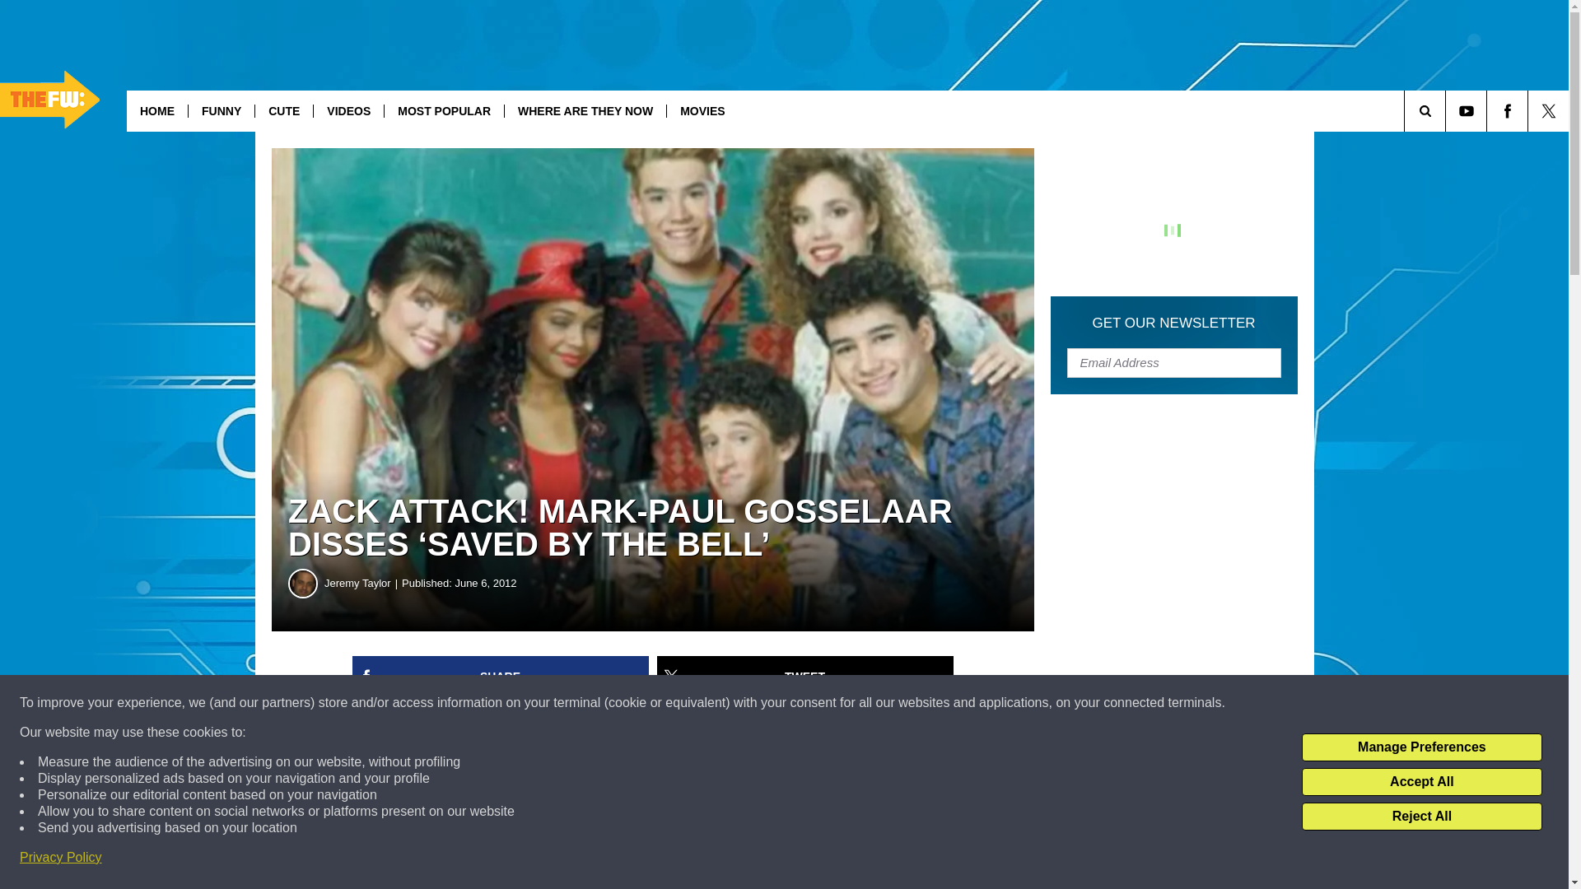 Image resolution: width=1581 pixels, height=889 pixels. What do you see at coordinates (283, 110) in the screenshot?
I see `CUTE` at bounding box center [283, 110].